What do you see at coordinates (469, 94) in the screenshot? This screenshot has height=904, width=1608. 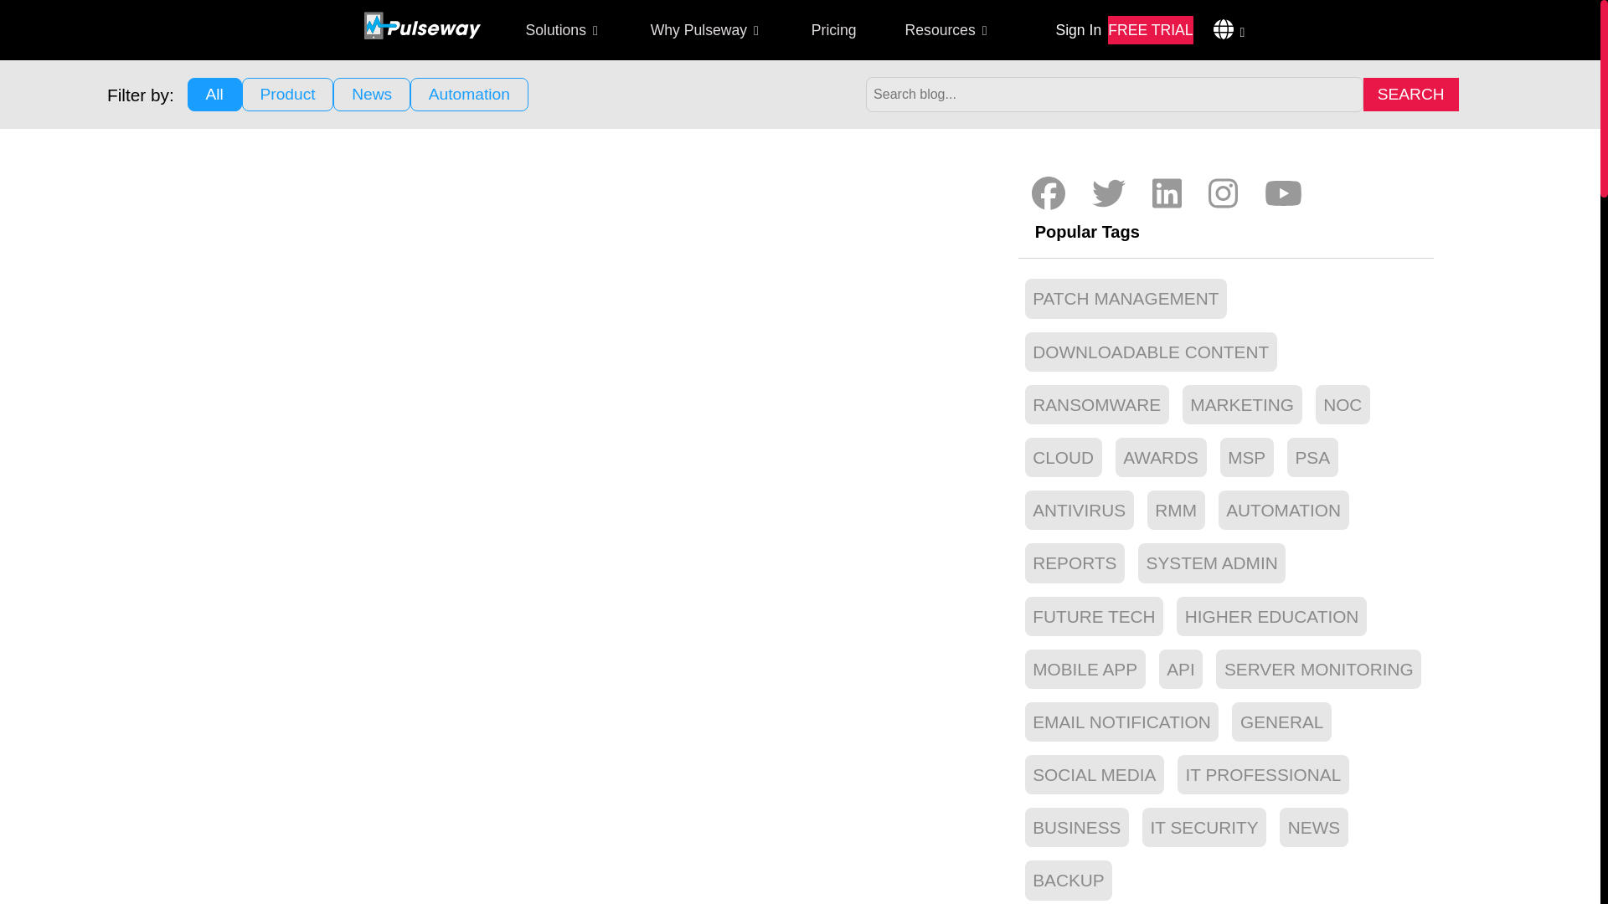 I see `Automation` at bounding box center [469, 94].